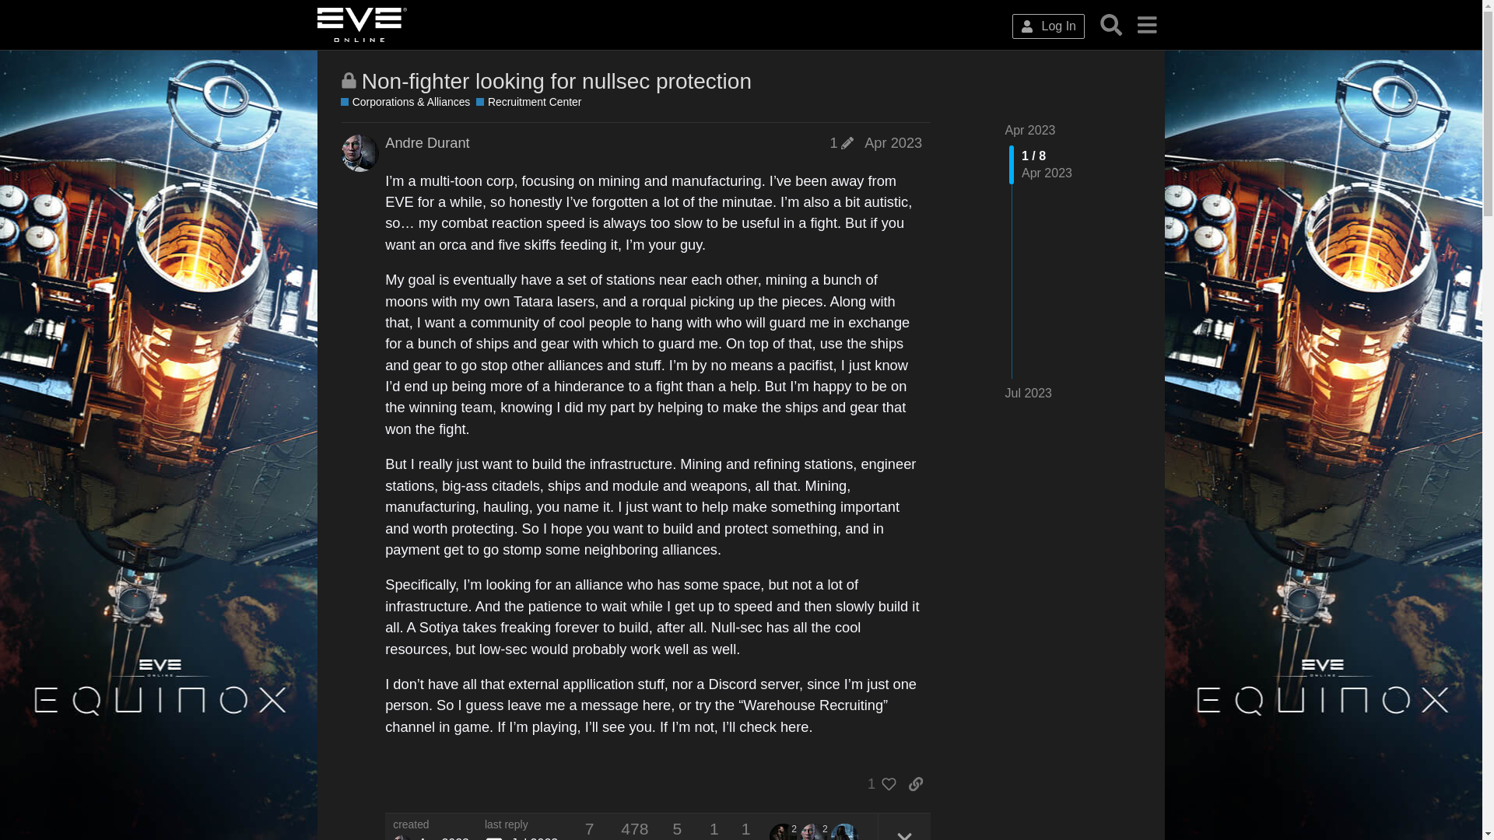 This screenshot has height=840, width=1494. I want to click on Post date, so click(893, 143).